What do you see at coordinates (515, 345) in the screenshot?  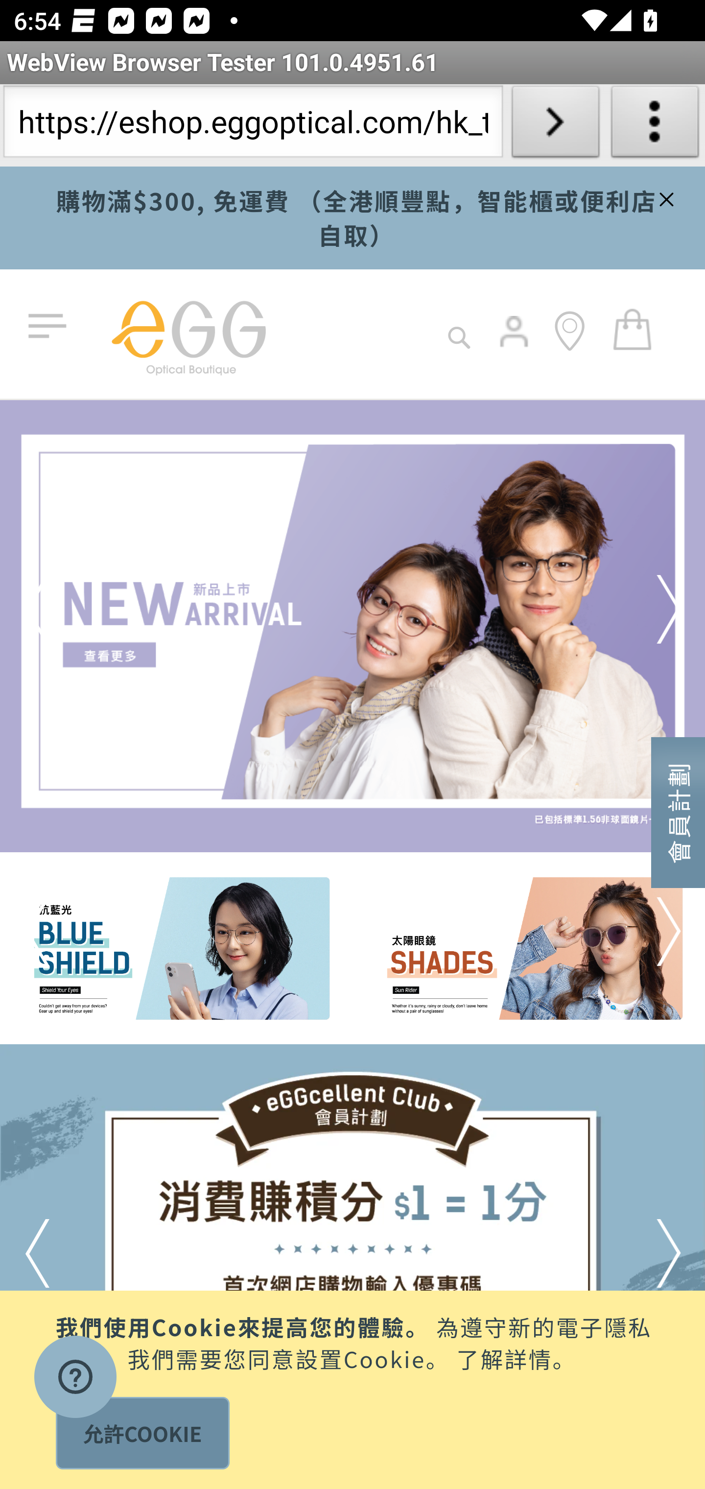 I see `login` at bounding box center [515, 345].